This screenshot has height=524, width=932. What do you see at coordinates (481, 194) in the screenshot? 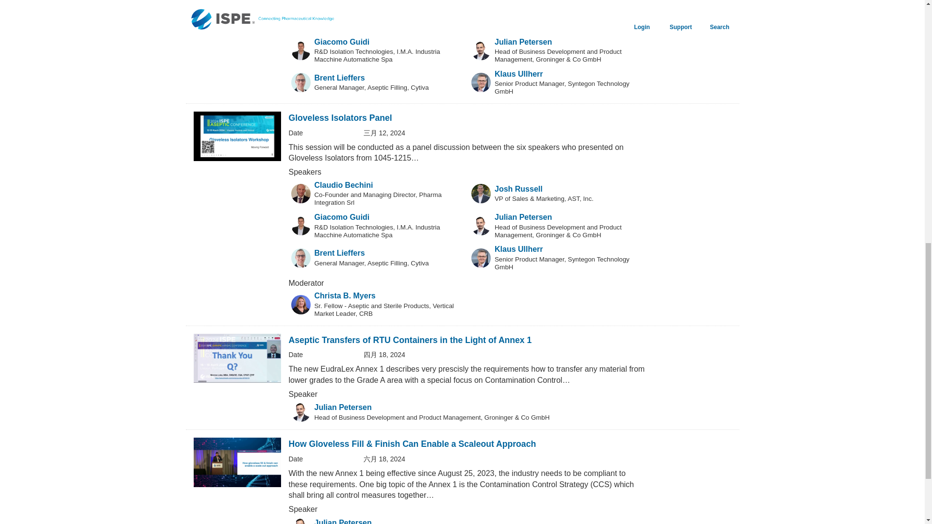
I see `Speaker Image for Josh Russell` at bounding box center [481, 194].